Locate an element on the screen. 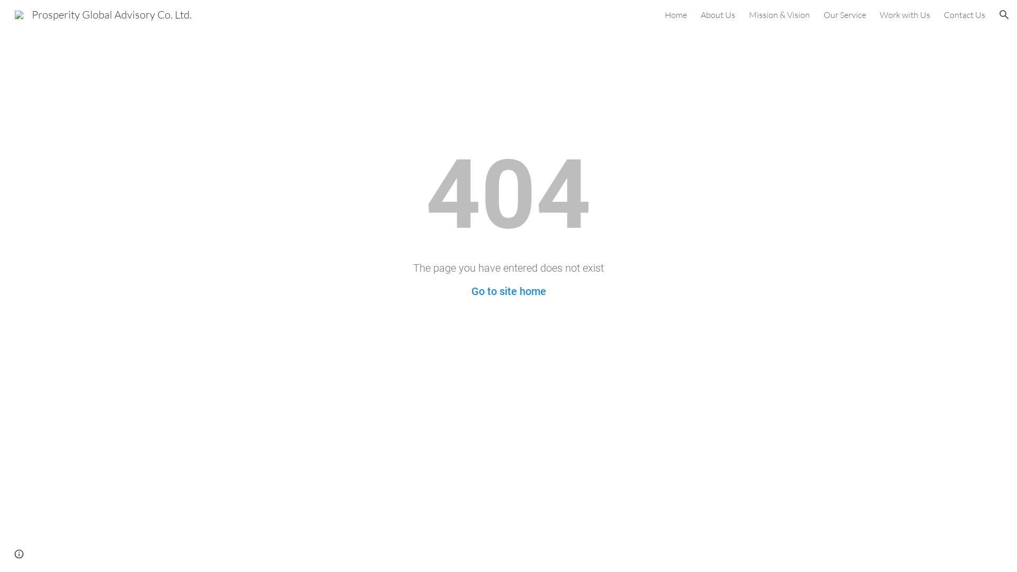 Image resolution: width=1017 pixels, height=572 pixels. About Us is located at coordinates (718, 15).